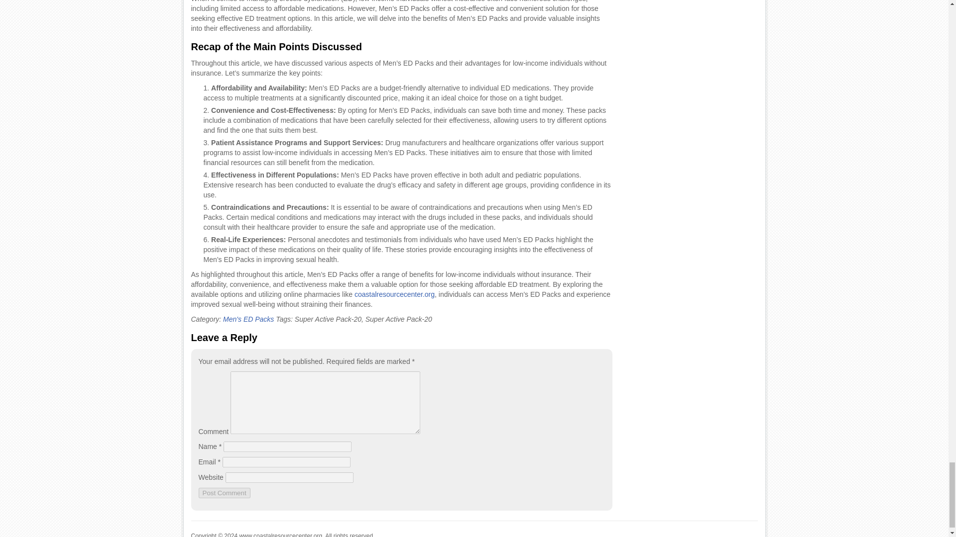  What do you see at coordinates (224, 493) in the screenshot?
I see `Post Comment` at bounding box center [224, 493].